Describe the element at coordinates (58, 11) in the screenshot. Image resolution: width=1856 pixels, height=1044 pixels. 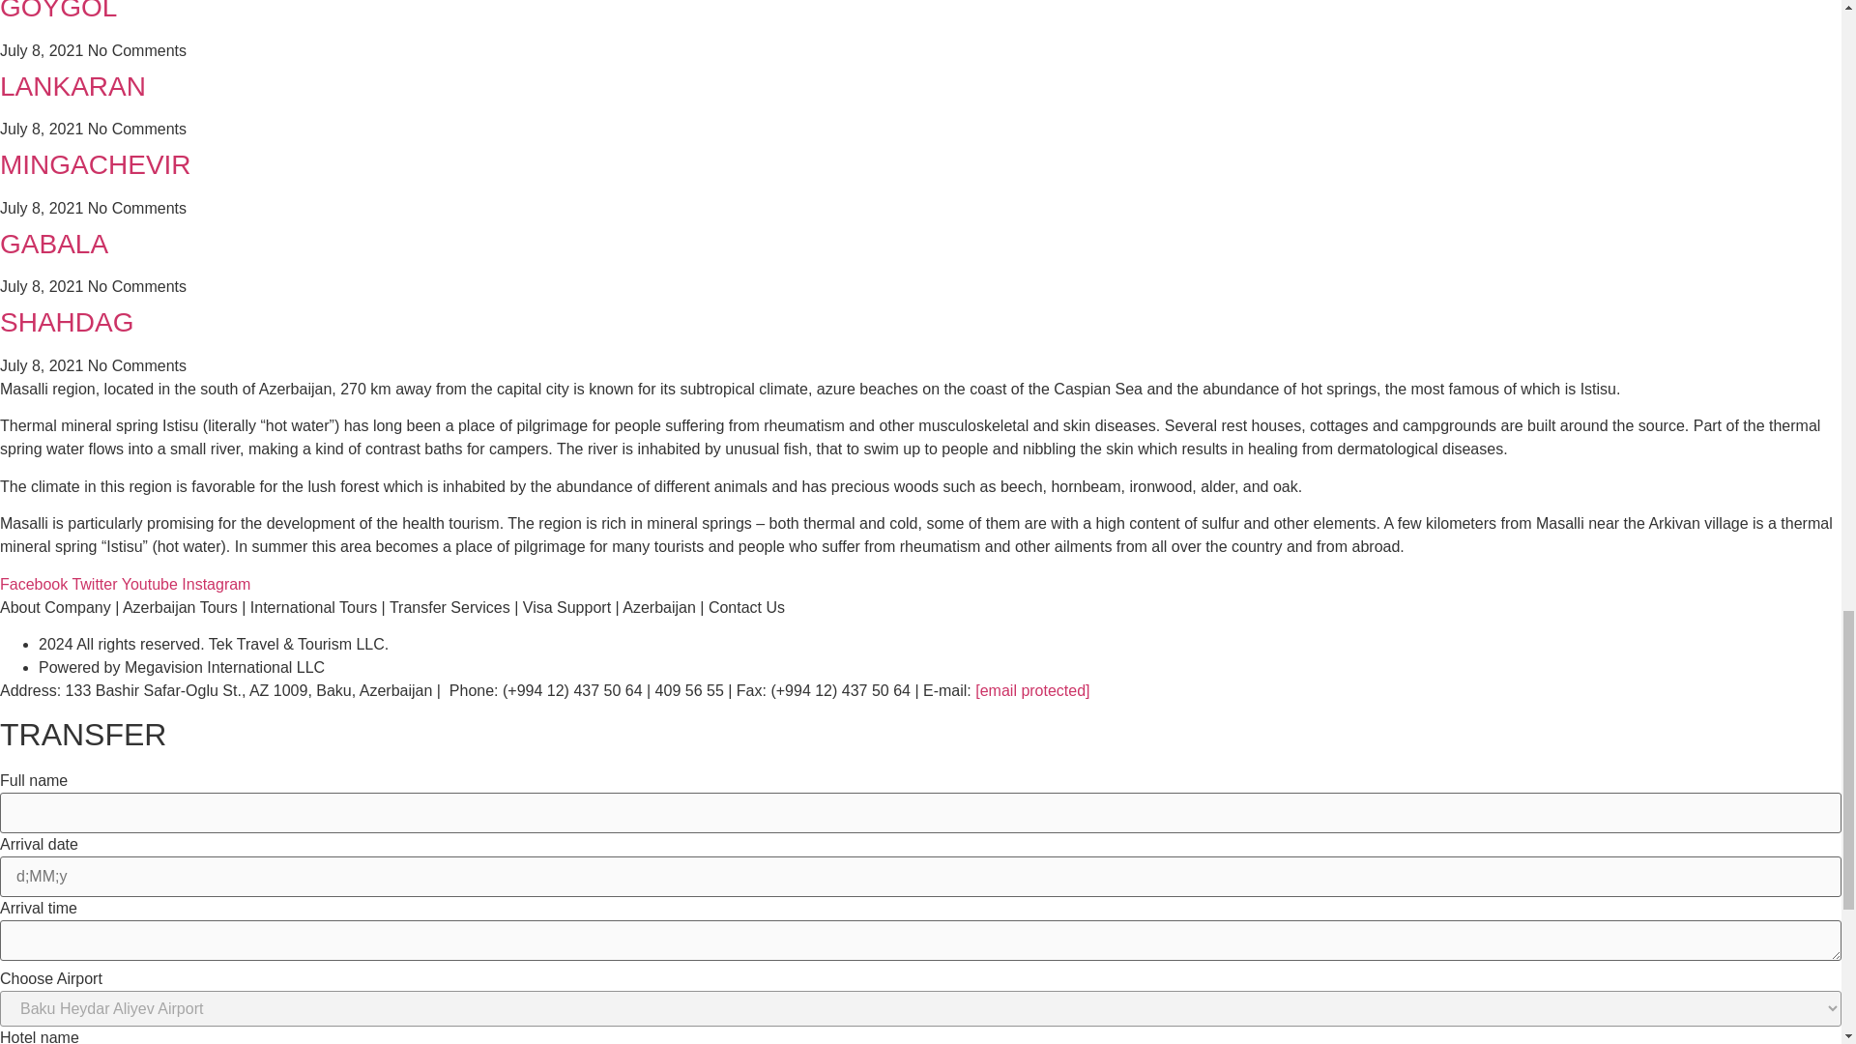
I see `GOYGOL` at that location.